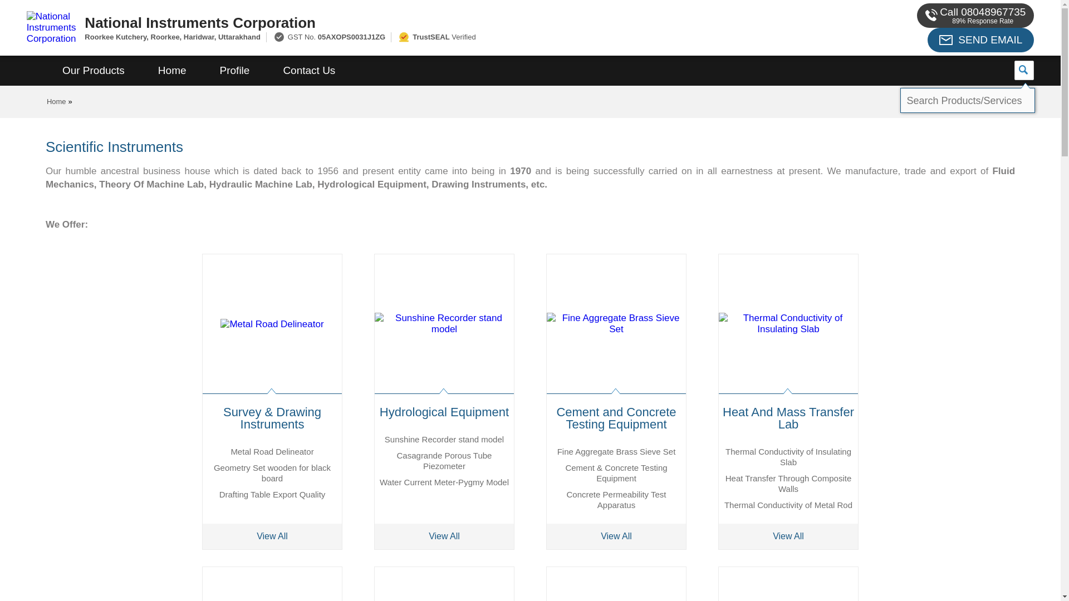 This screenshot has width=1069, height=601. What do you see at coordinates (616, 417) in the screenshot?
I see `Cement and Concrete Testing Equipment` at bounding box center [616, 417].